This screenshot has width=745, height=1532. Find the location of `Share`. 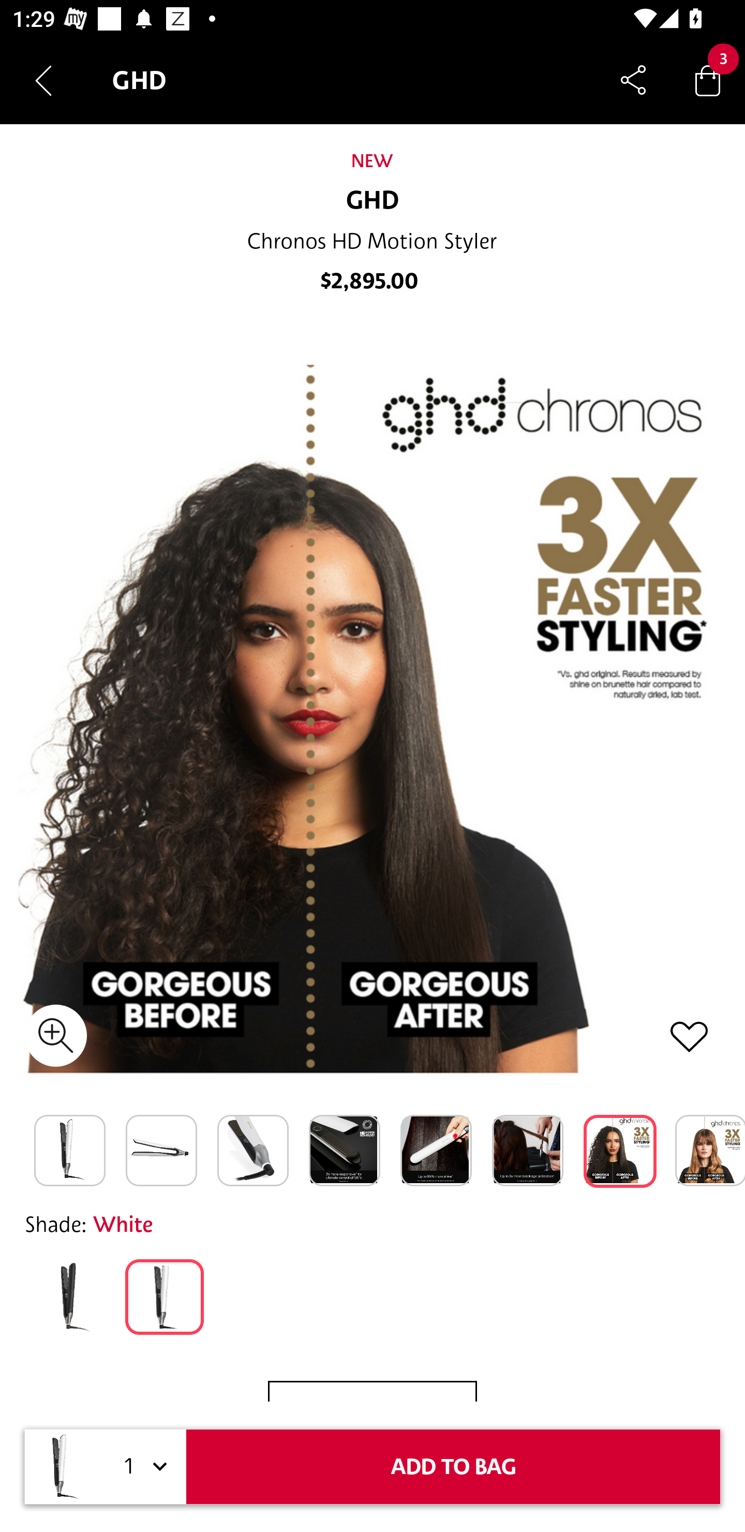

Share is located at coordinates (633, 80).